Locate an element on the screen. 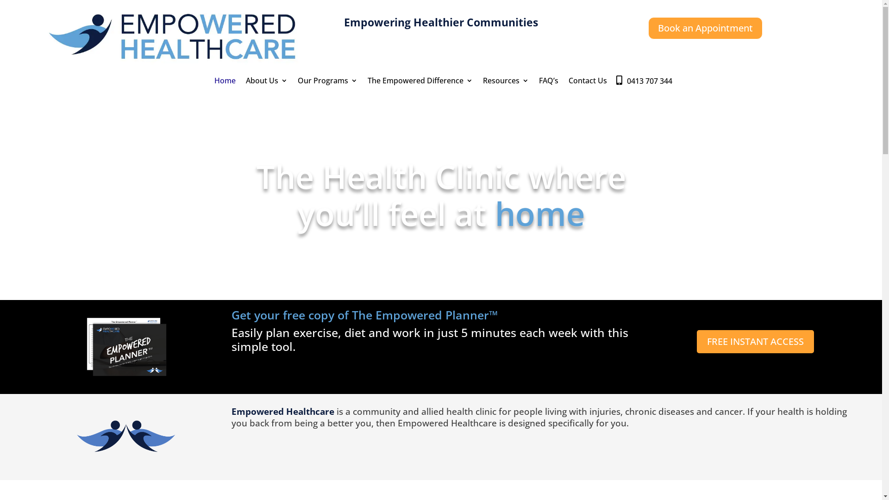 This screenshot has width=889, height=500. About Us is located at coordinates (267, 82).